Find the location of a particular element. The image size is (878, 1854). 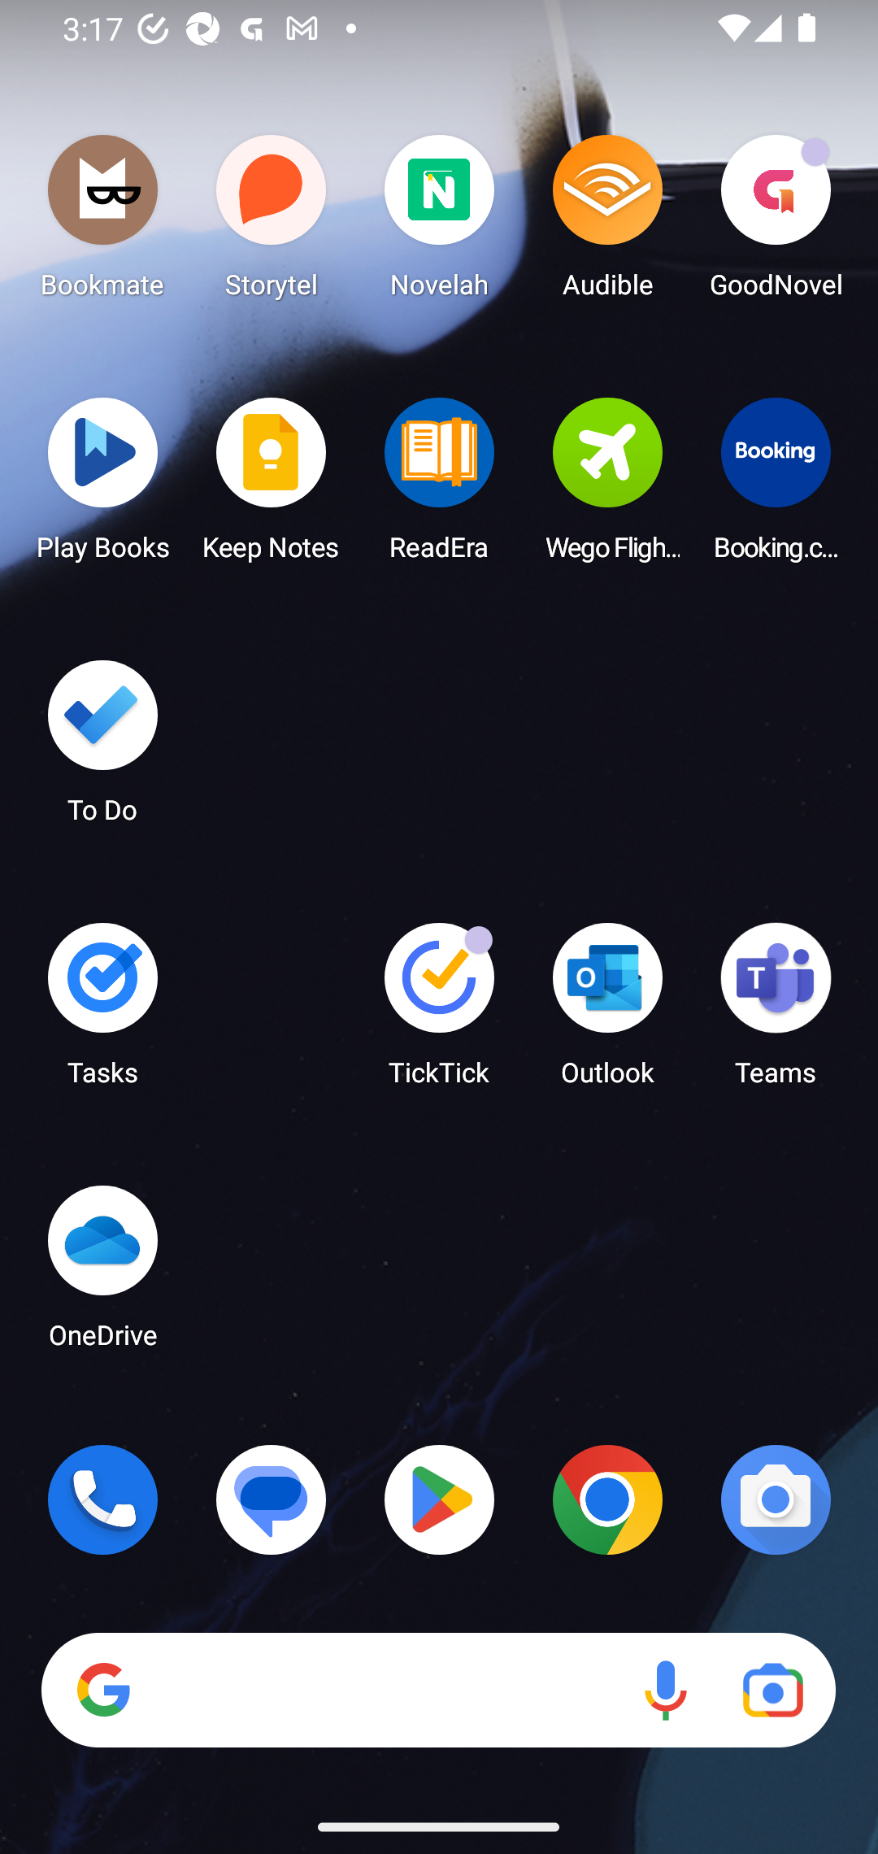

Phone is located at coordinates (102, 1499).